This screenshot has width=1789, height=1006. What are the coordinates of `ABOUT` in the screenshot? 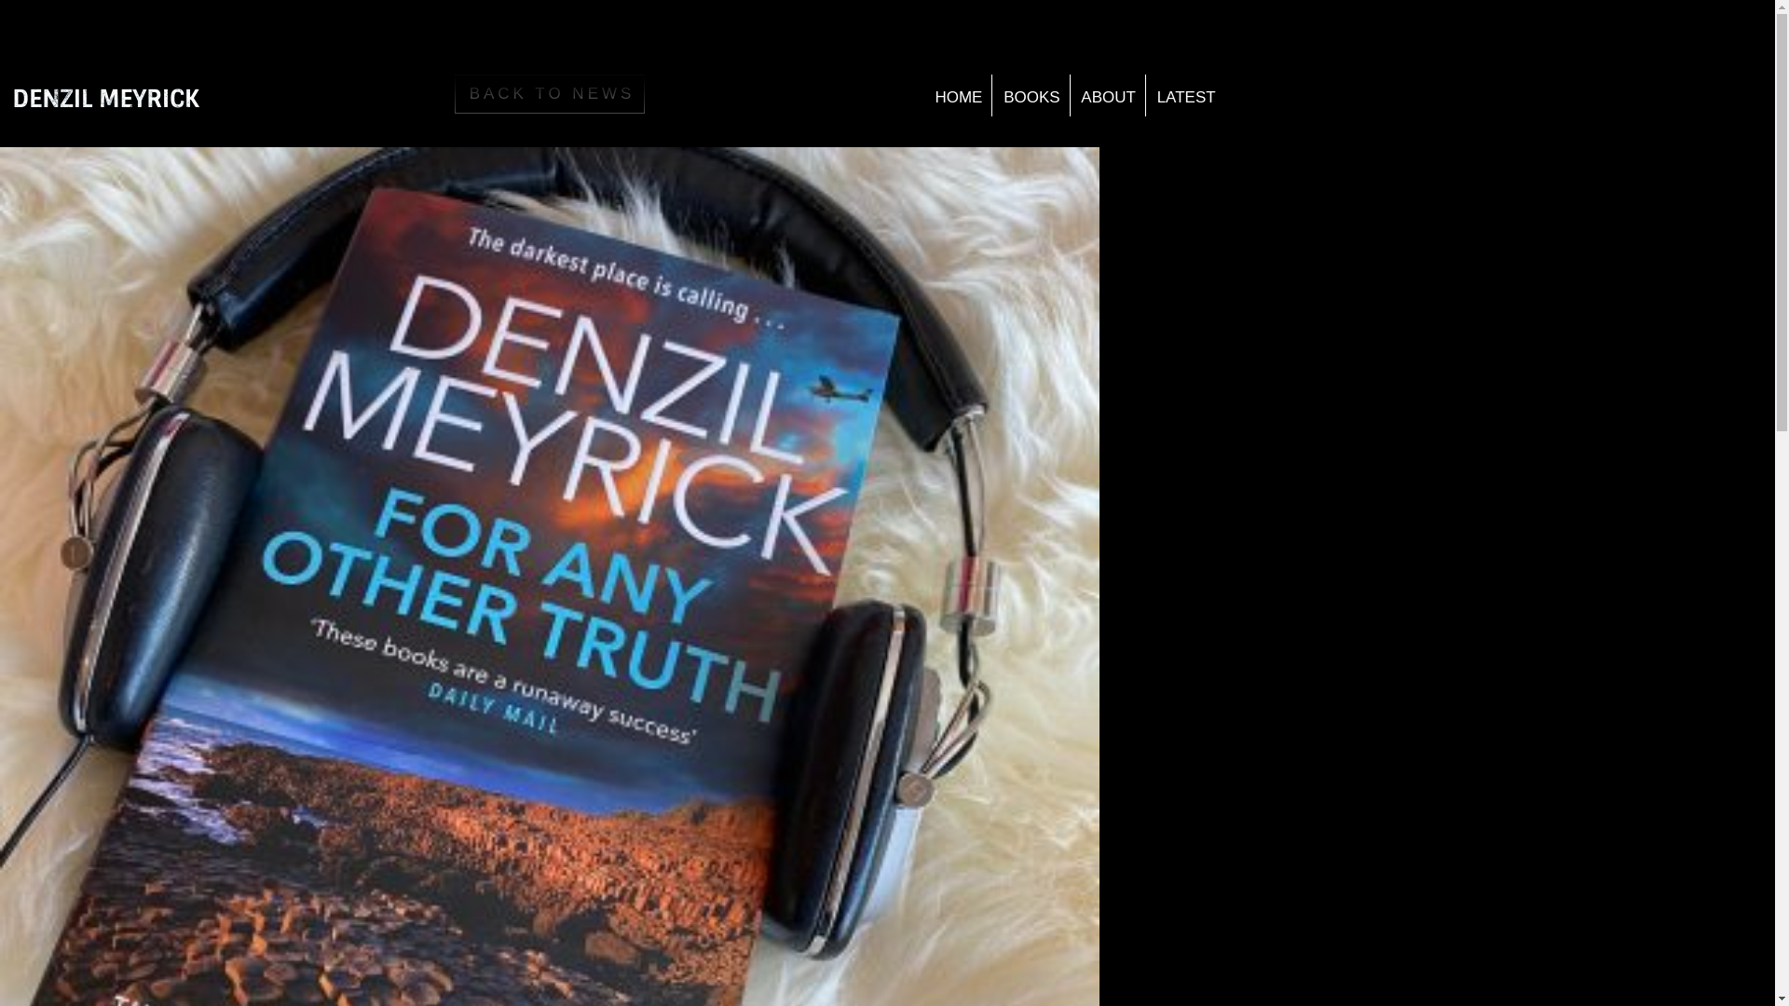 It's located at (1109, 95).